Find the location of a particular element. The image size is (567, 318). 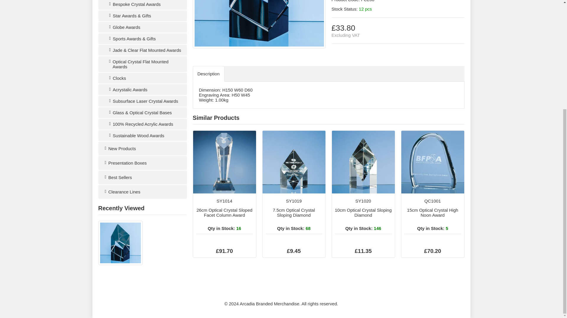

Globe Awards is located at coordinates (142, 27).